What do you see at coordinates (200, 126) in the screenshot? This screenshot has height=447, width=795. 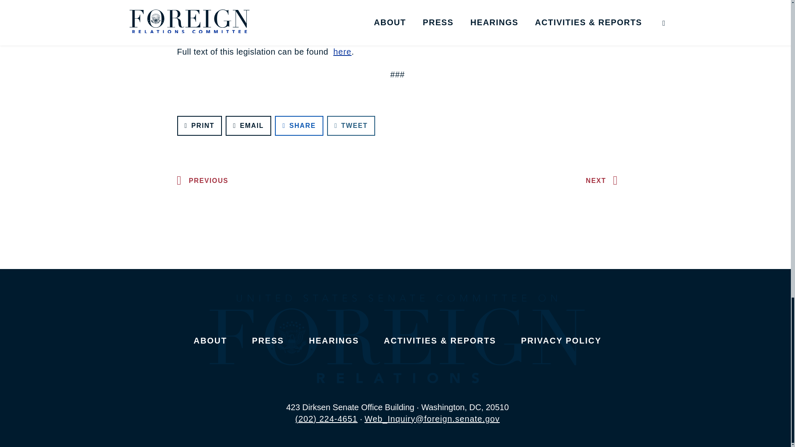 I see `PRINT` at bounding box center [200, 126].